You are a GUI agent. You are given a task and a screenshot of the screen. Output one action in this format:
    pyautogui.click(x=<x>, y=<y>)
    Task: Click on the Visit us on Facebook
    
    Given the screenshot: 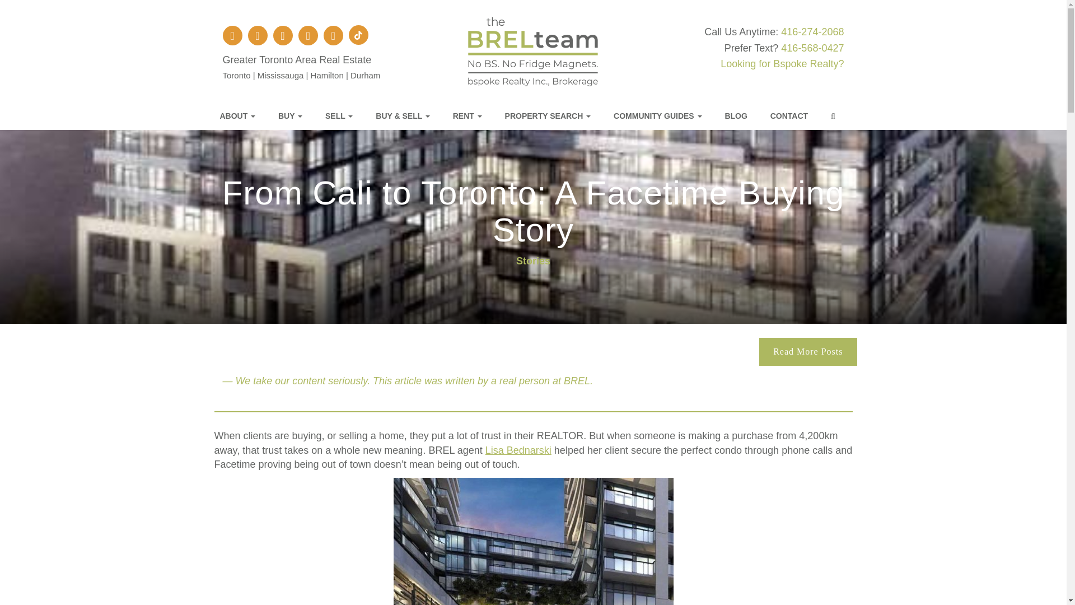 What is the action you would take?
    pyautogui.click(x=232, y=36)
    